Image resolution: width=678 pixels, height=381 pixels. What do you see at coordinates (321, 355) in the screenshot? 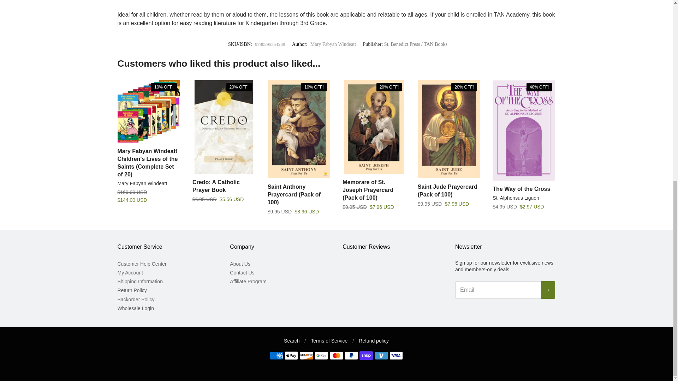
I see `Google Pay` at bounding box center [321, 355].